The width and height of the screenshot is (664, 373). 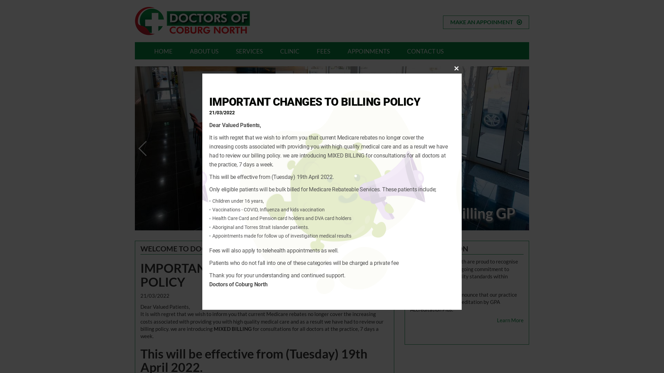 What do you see at coordinates (486, 22) in the screenshot?
I see `MAKE AN APPOINMENT` at bounding box center [486, 22].